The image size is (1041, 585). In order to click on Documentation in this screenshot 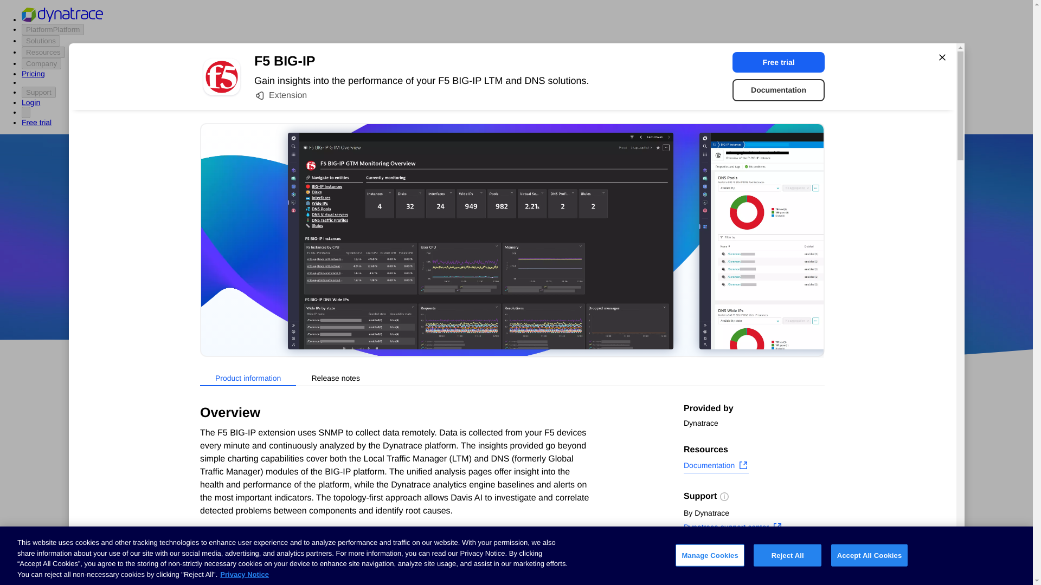, I will do `click(779, 90)`.